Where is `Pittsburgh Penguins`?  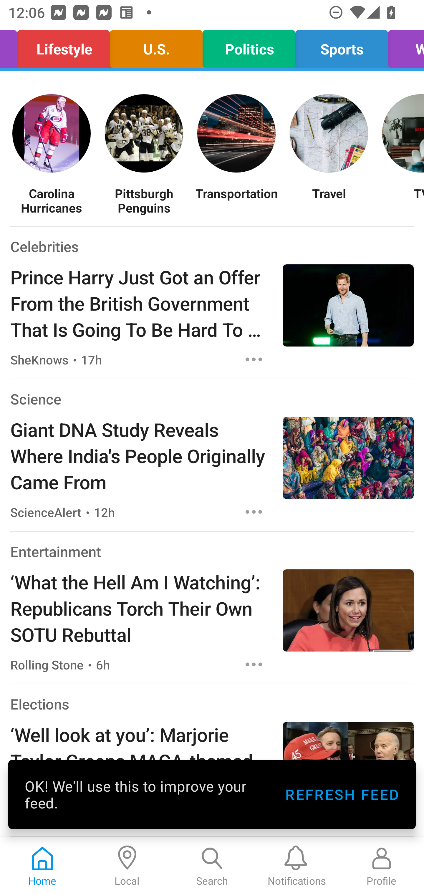 Pittsburgh Penguins is located at coordinates (144, 200).